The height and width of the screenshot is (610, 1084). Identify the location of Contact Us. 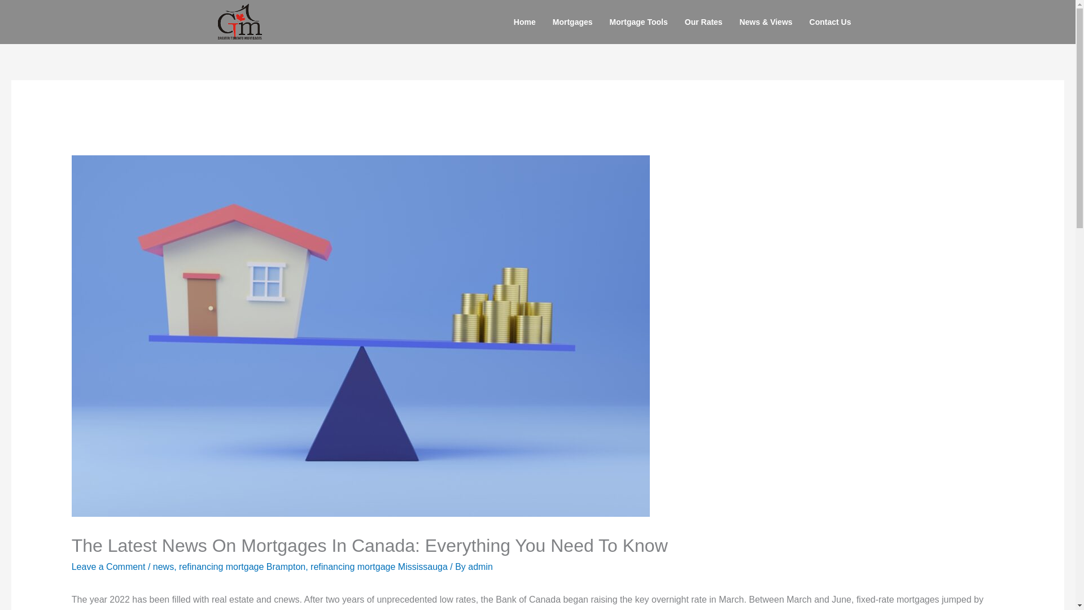
(830, 21).